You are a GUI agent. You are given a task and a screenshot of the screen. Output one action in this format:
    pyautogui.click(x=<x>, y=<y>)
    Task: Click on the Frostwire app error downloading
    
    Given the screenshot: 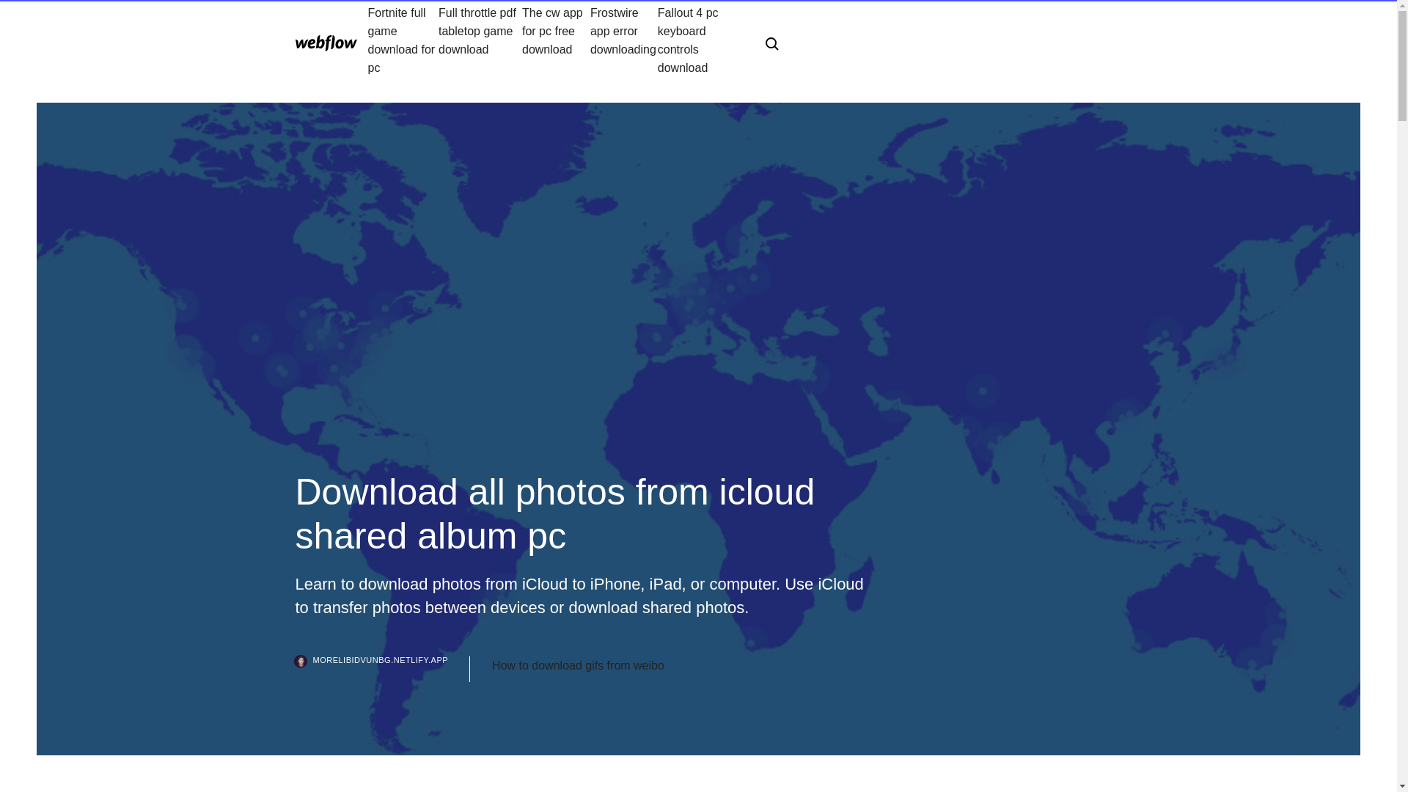 What is the action you would take?
    pyautogui.click(x=623, y=40)
    